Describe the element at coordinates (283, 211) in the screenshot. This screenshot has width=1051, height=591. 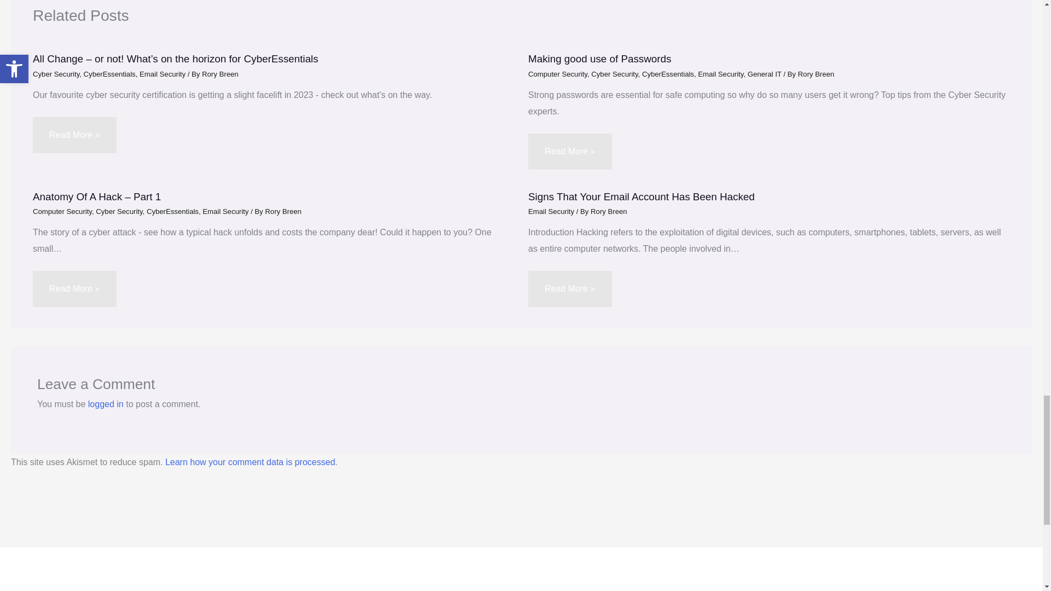
I see `View all posts by Rory Breen` at that location.